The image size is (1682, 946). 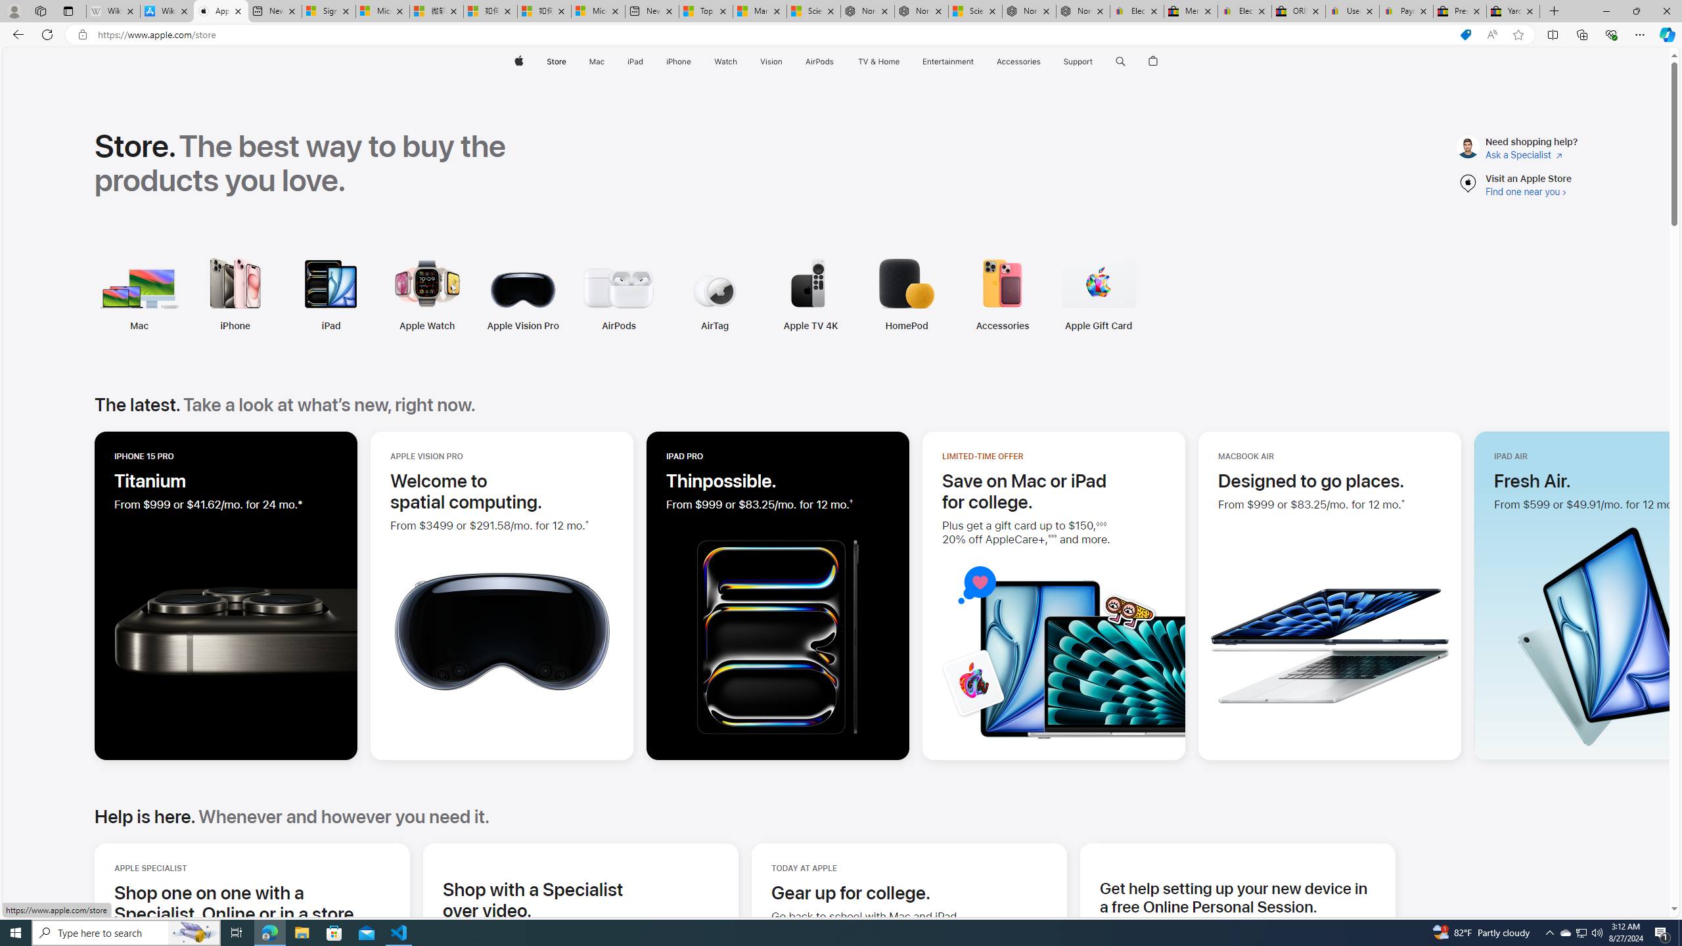 I want to click on Store menu, so click(x=569, y=62).